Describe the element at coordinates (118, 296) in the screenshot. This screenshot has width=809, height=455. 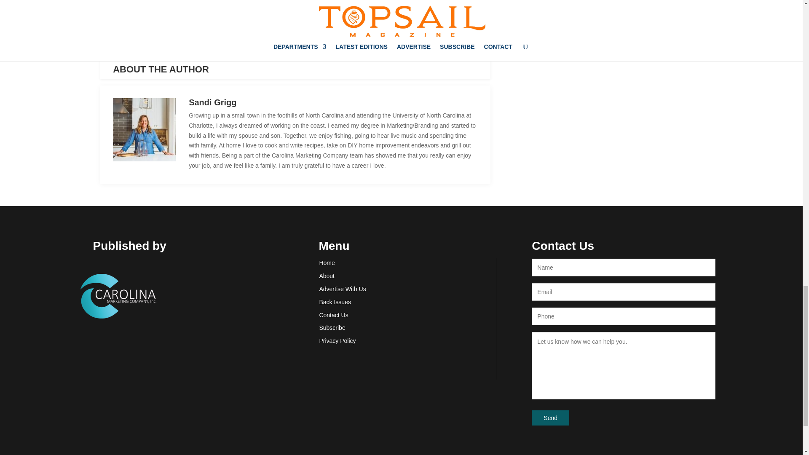
I see `Carolina Marketing Company` at that location.